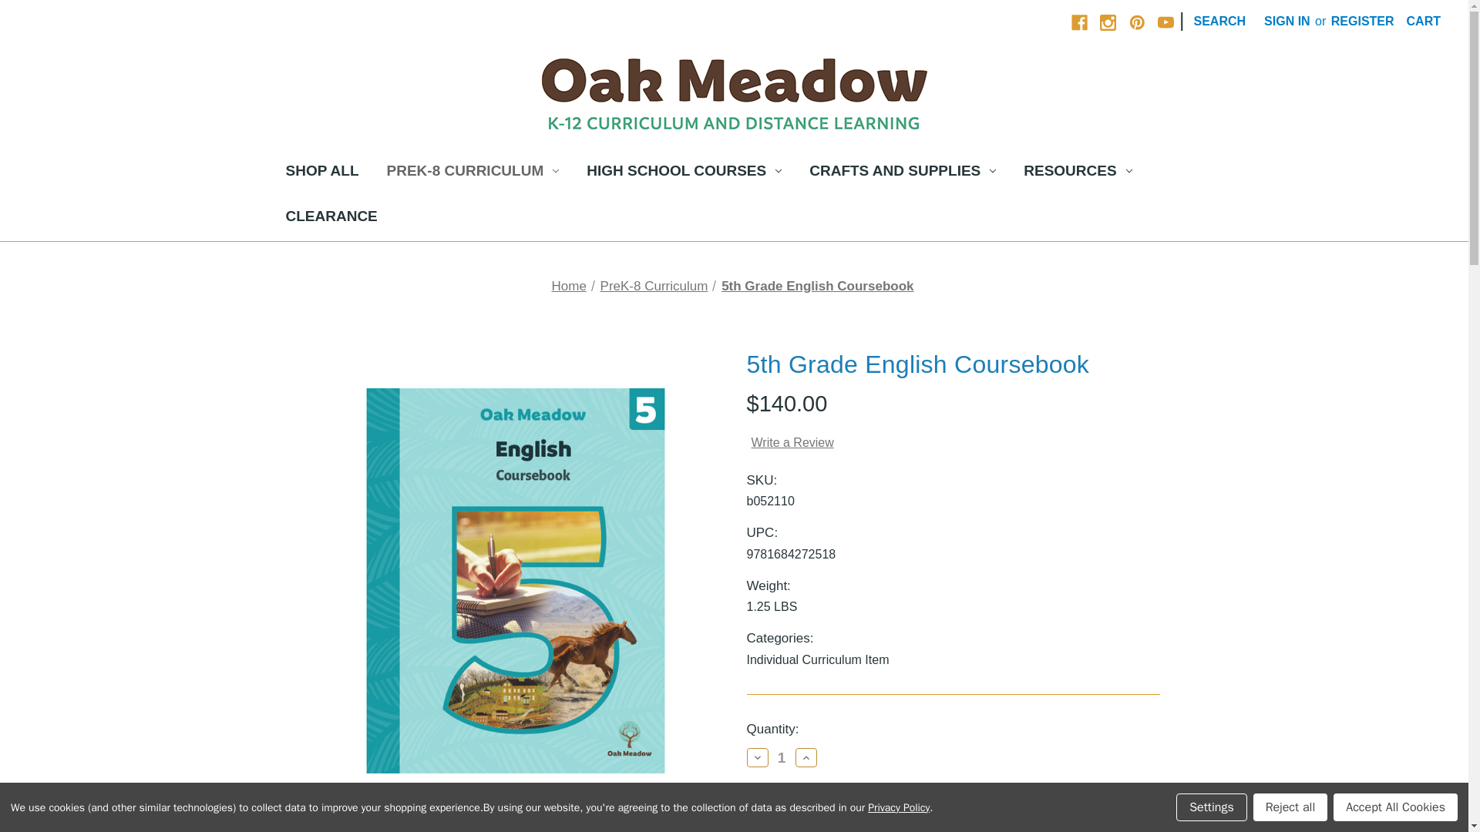 This screenshot has width=1480, height=832. What do you see at coordinates (734, 94) in the screenshot?
I see `Oak Meadow` at bounding box center [734, 94].